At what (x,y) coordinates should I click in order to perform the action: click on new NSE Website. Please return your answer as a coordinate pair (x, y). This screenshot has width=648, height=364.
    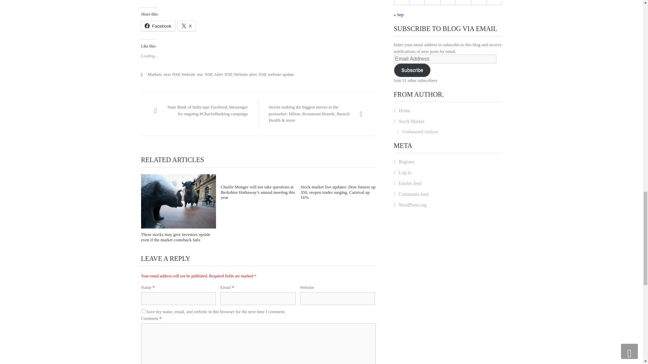
    Looking at the image, I should click on (180, 74).